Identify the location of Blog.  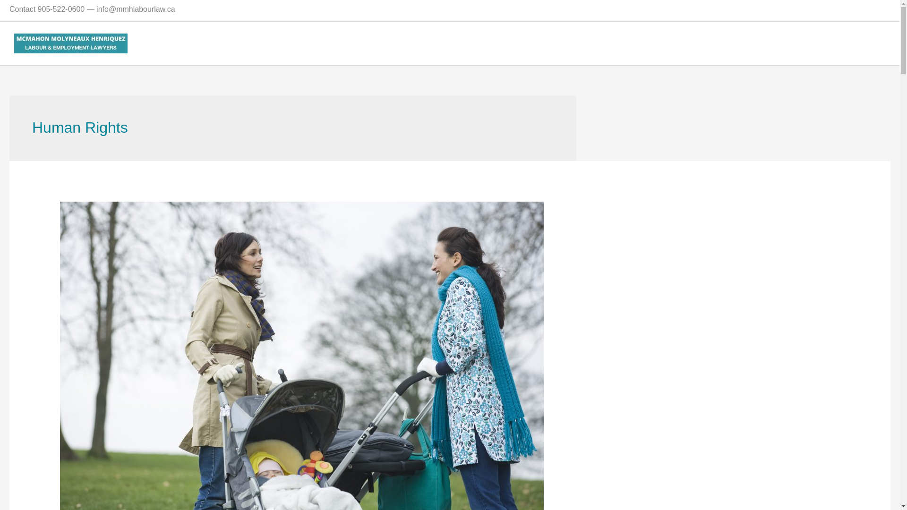
(794, 43).